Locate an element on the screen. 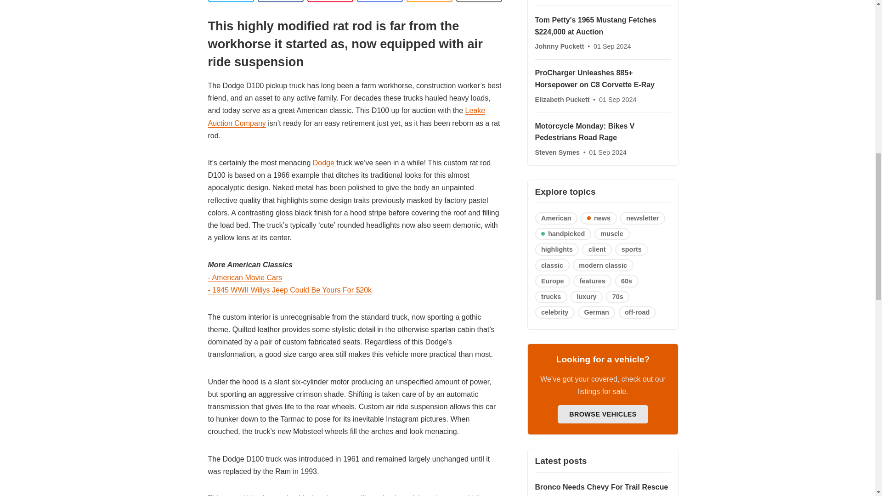 The width and height of the screenshot is (882, 496). Bookmark is located at coordinates (479, 1).